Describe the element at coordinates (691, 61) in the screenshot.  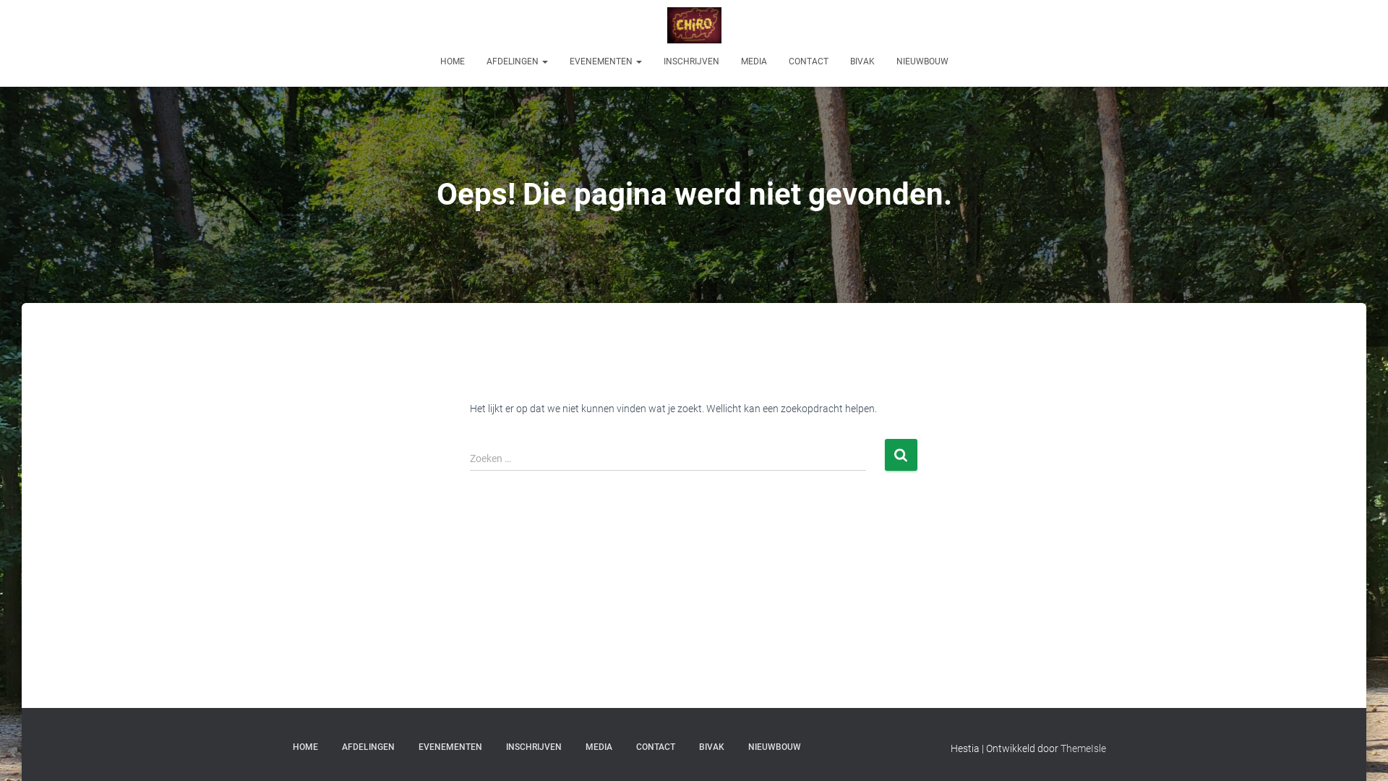
I see `INSCHRIJVEN` at that location.